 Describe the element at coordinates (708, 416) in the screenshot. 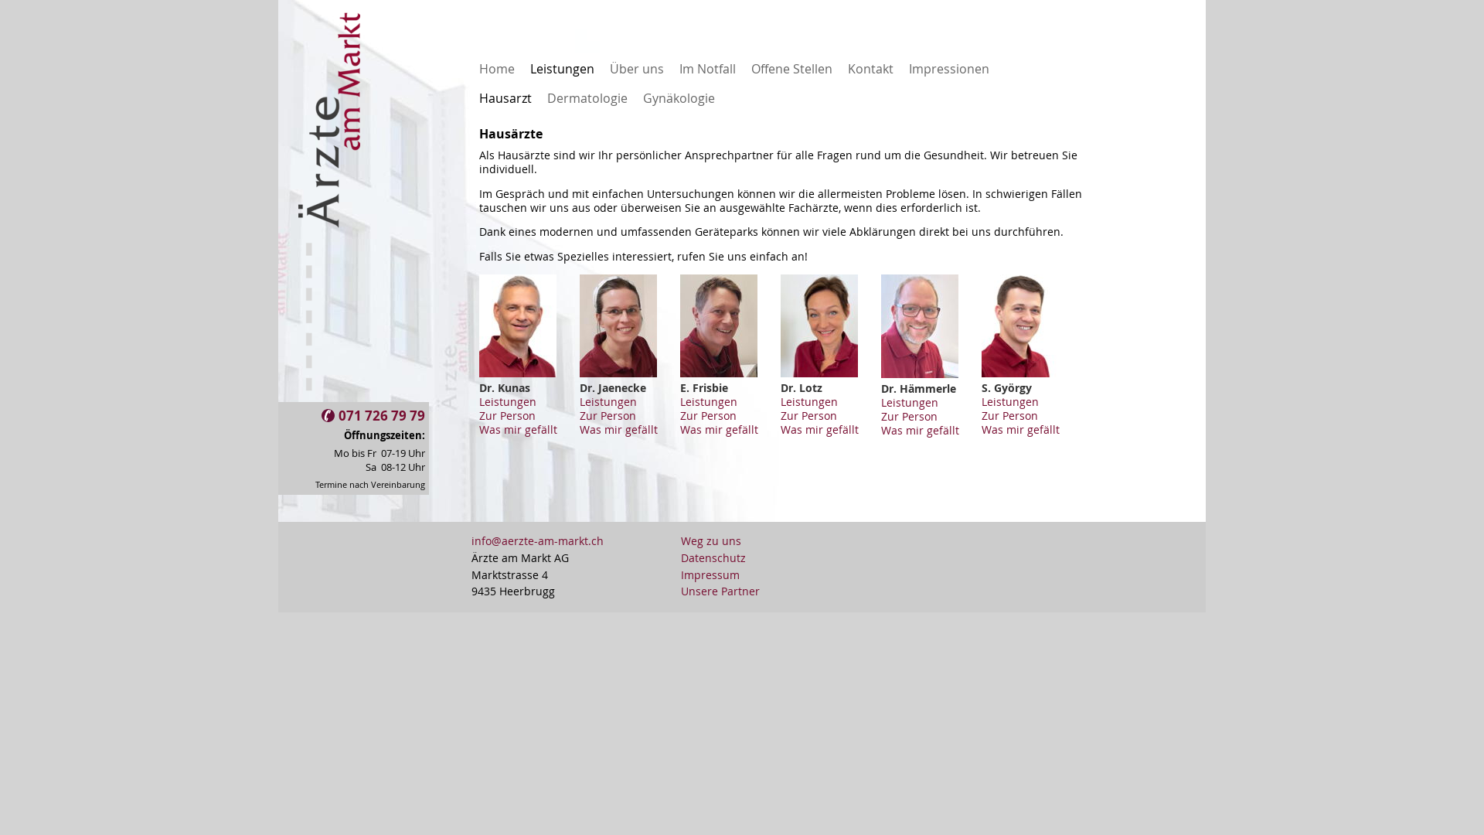

I see `Zur Person` at that location.